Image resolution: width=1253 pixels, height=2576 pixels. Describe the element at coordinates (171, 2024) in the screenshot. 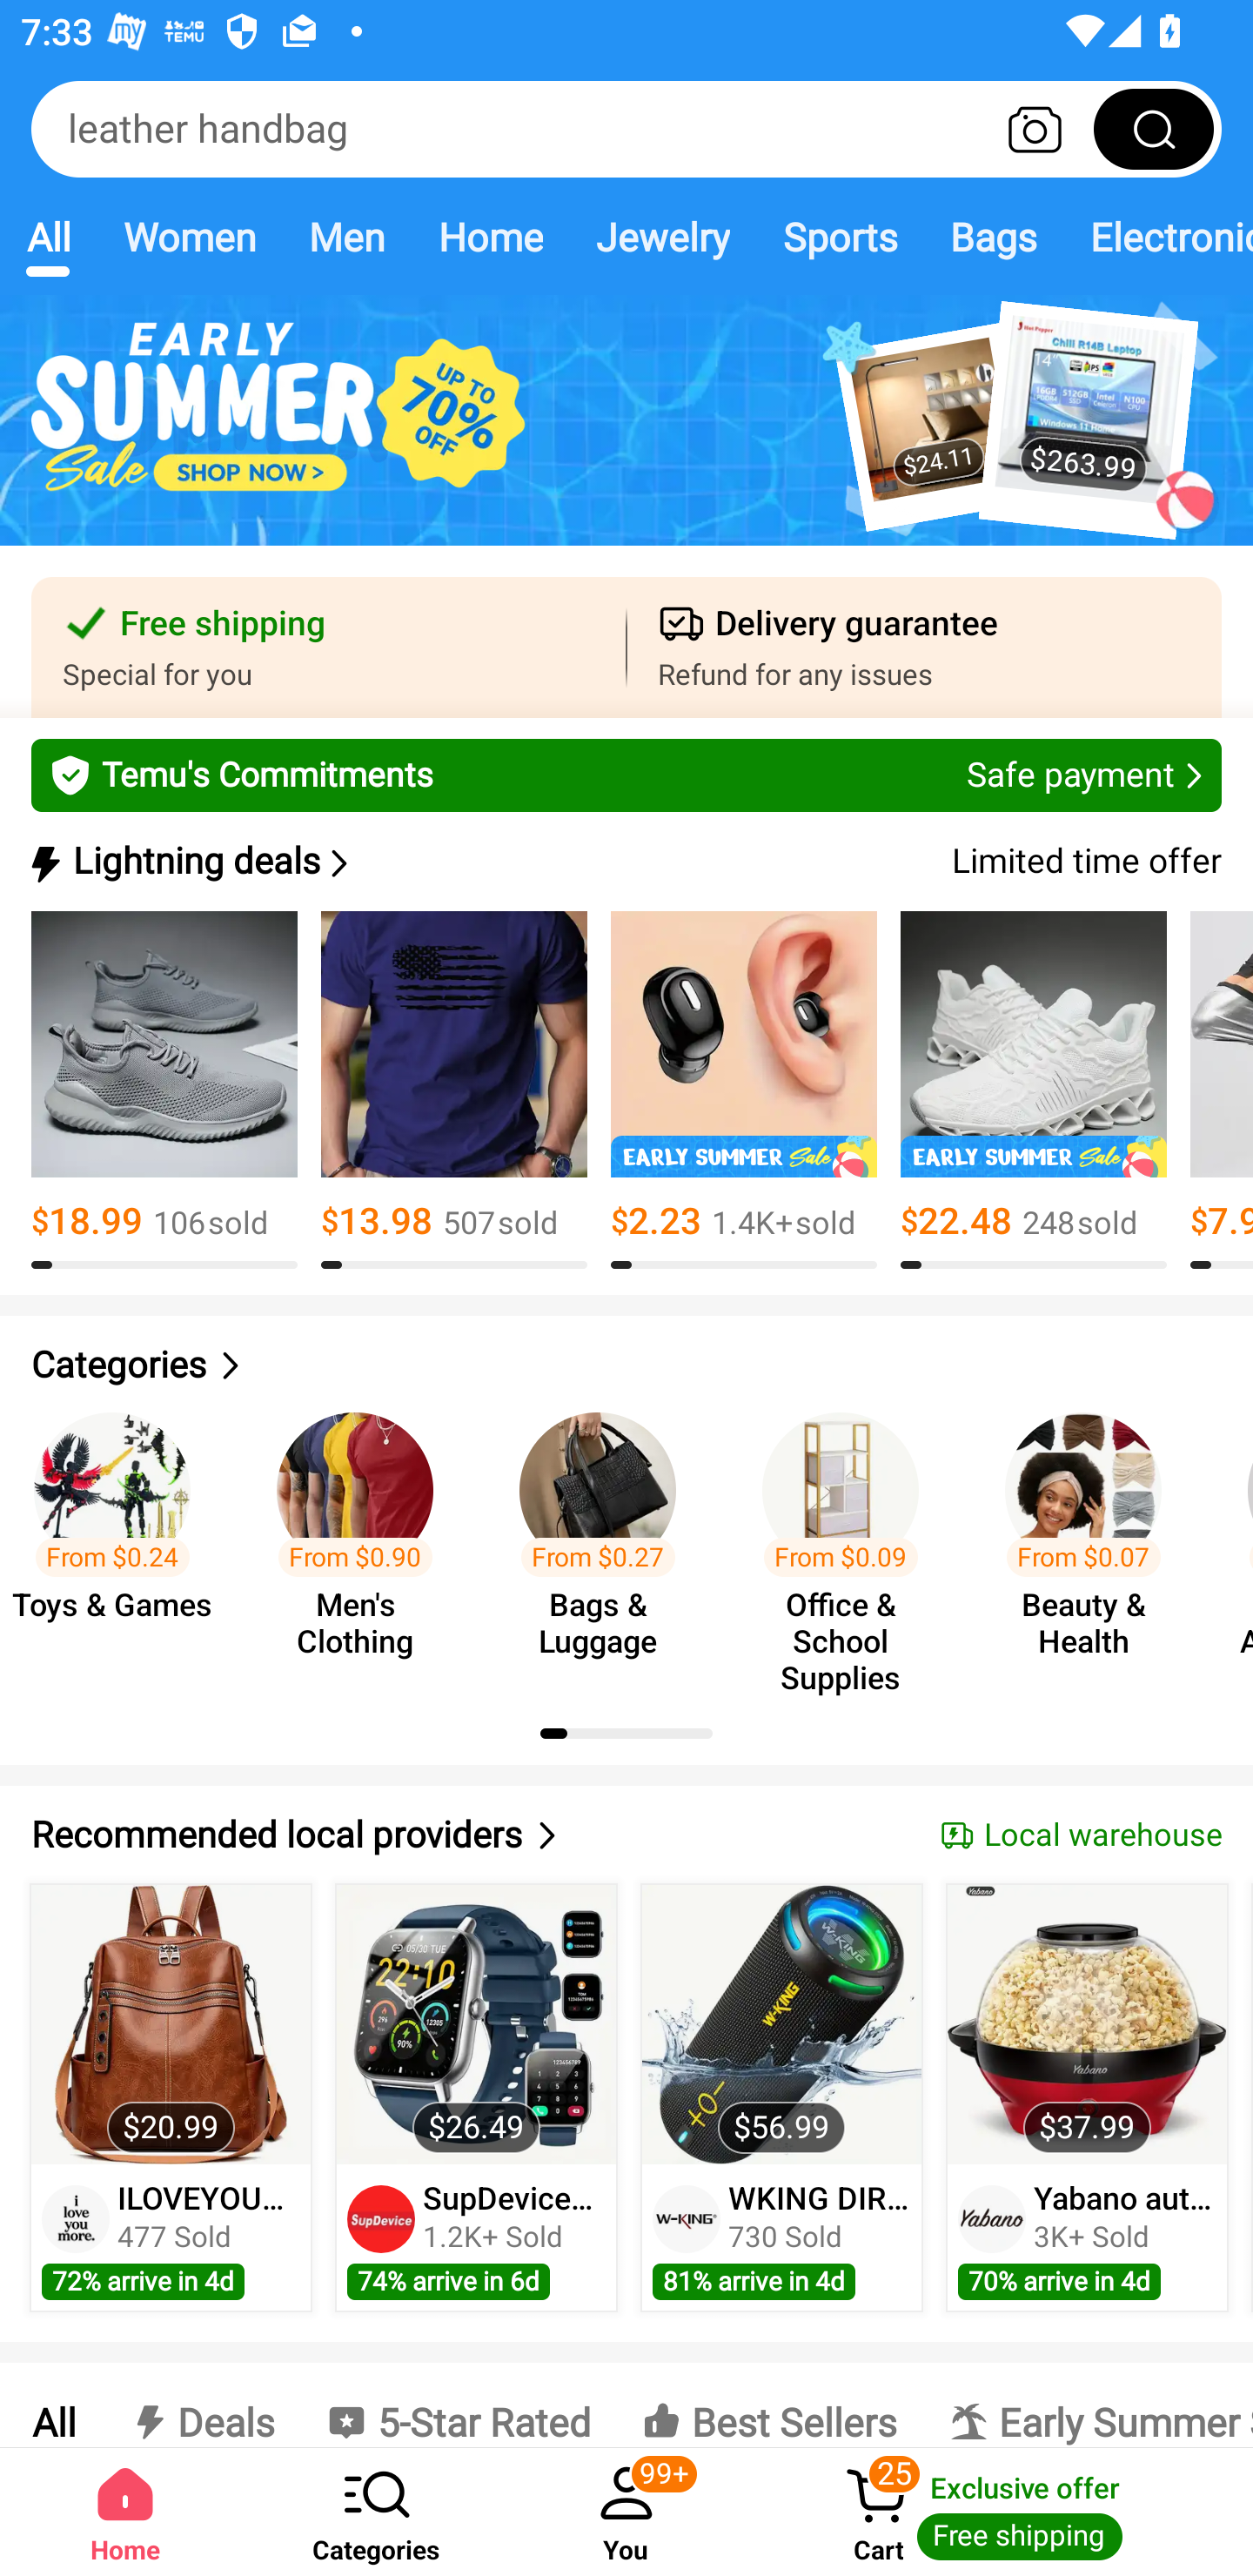

I see `$20.99` at that location.